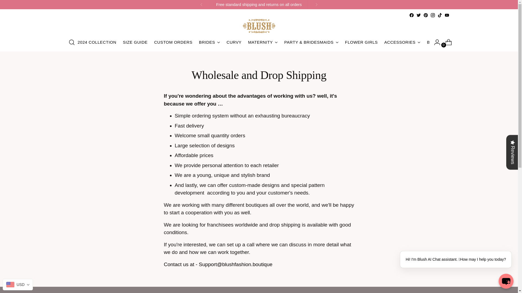 Image resolution: width=522 pixels, height=293 pixels. What do you see at coordinates (418, 15) in the screenshot?
I see `Blushfashion on Twitter` at bounding box center [418, 15].